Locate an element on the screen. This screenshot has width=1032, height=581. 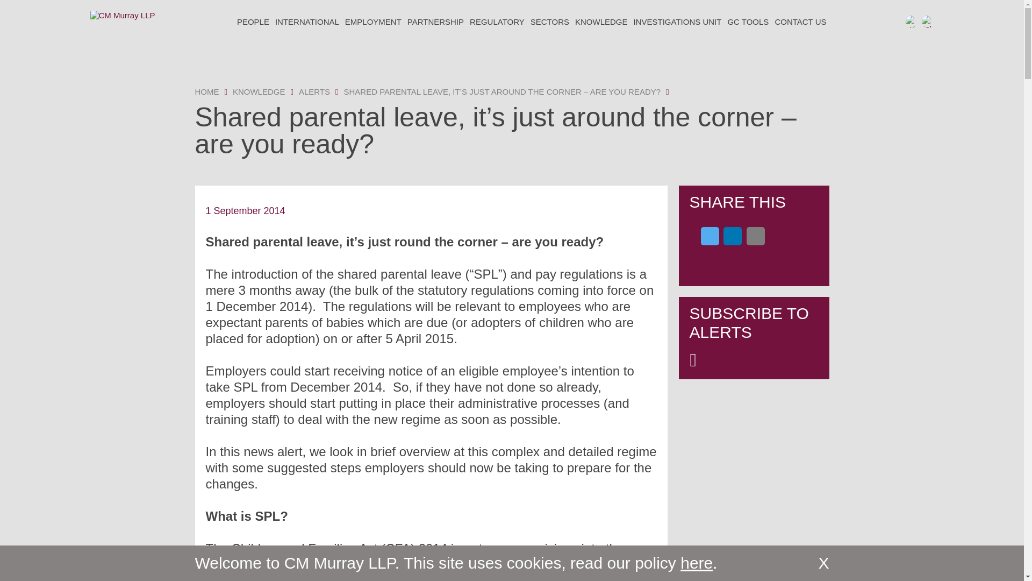
SECTORS is located at coordinates (549, 22).